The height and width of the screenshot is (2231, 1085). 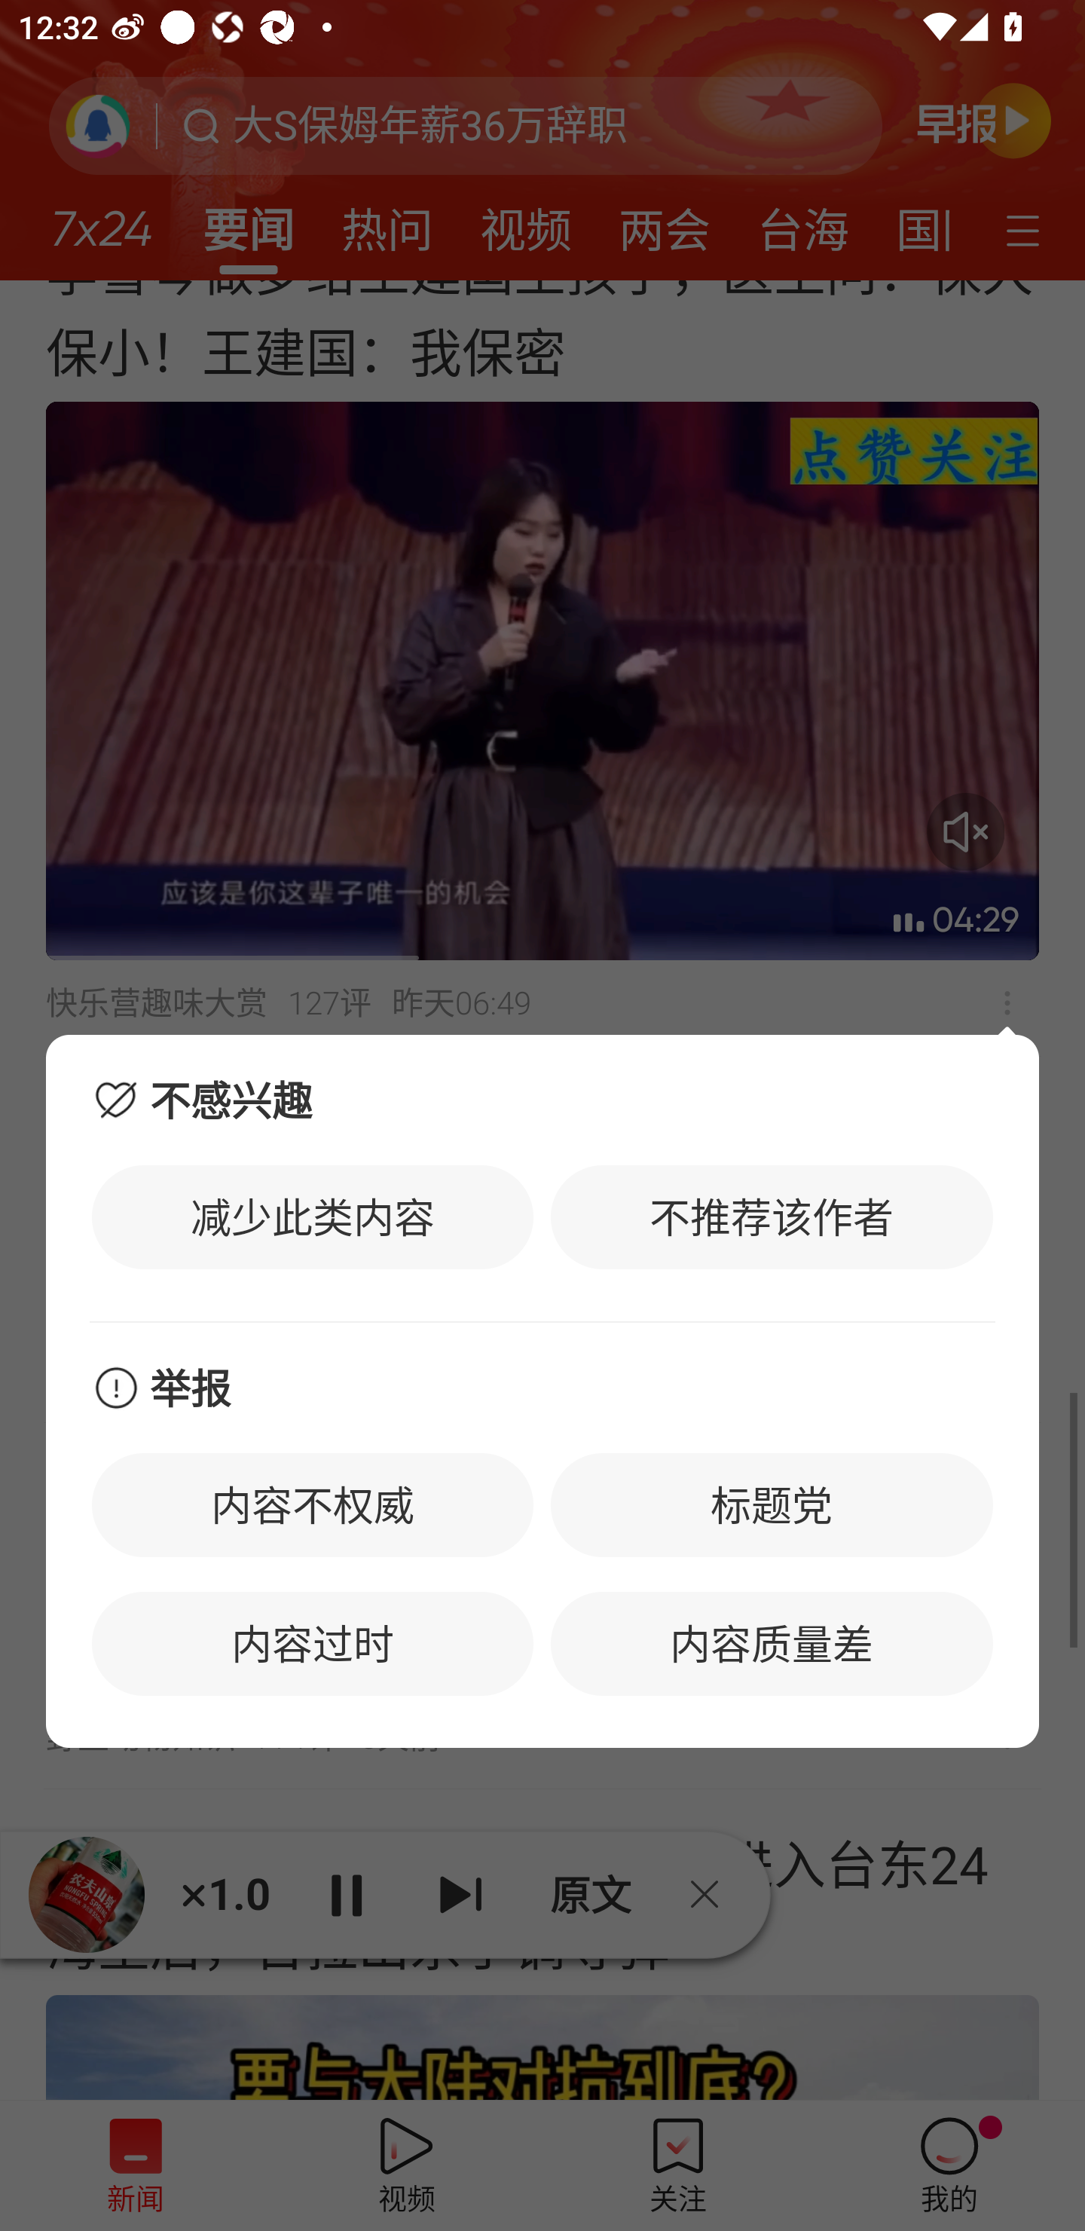 What do you see at coordinates (313, 1644) in the screenshot?
I see `内容过时` at bounding box center [313, 1644].